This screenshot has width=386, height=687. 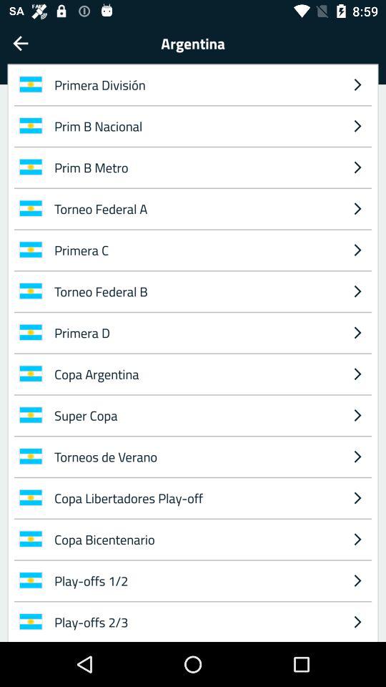 I want to click on launch the icon next to primera c item, so click(x=357, y=291).